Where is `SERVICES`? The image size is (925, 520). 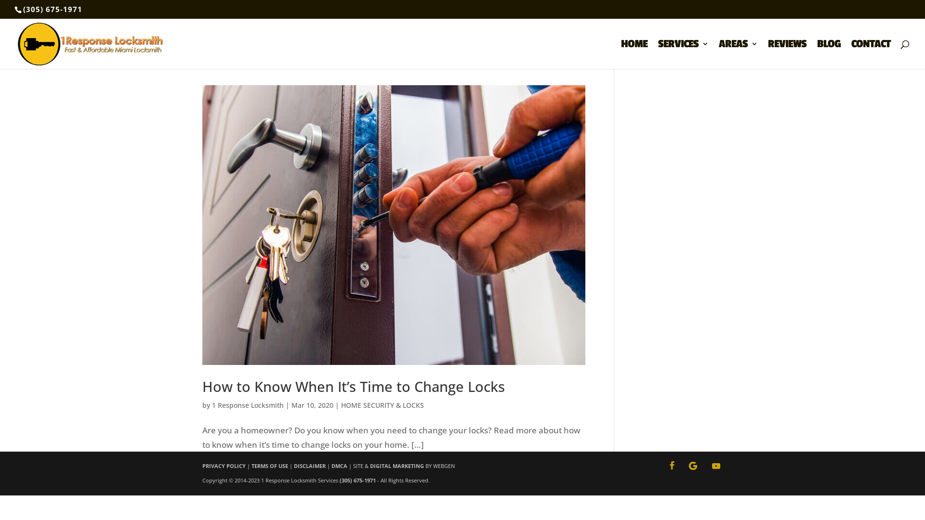 SERVICES is located at coordinates (683, 55).